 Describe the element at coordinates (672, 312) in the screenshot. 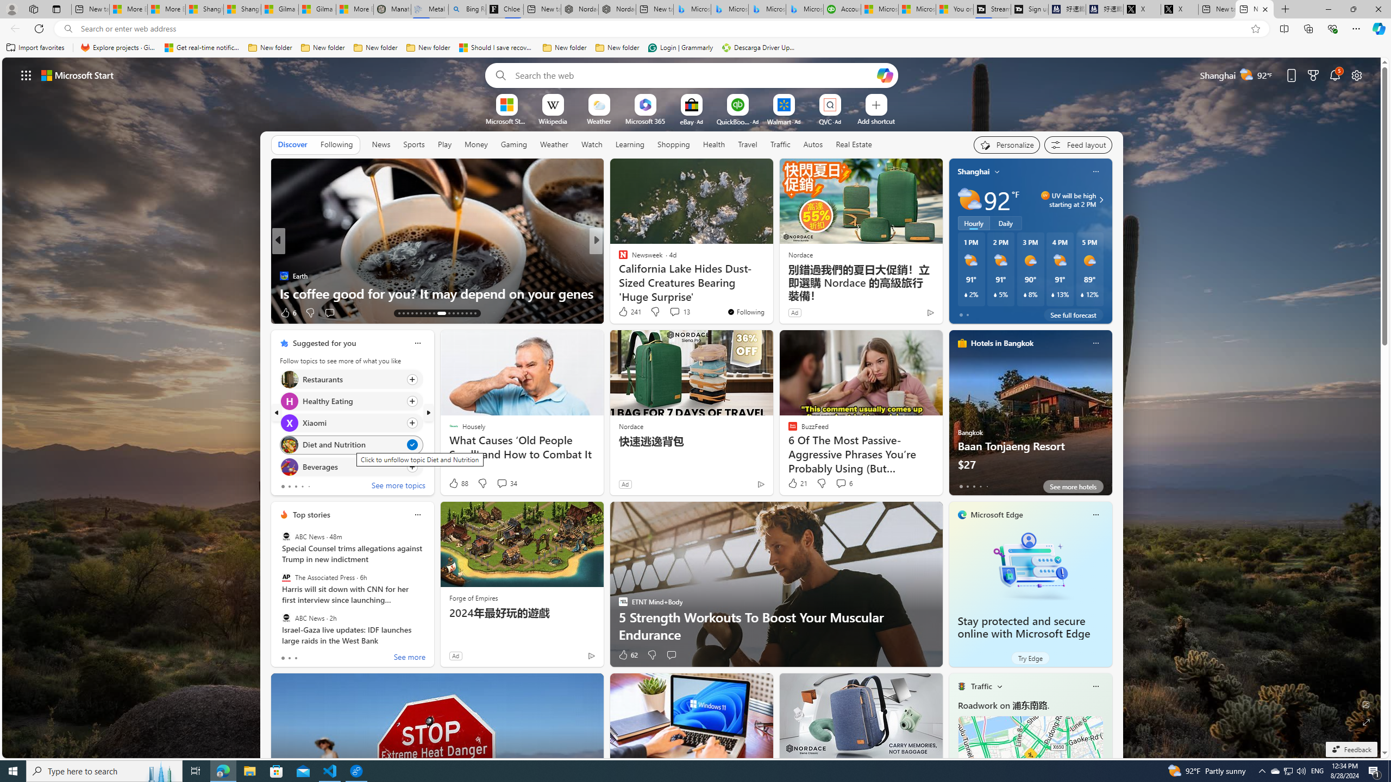

I see `View comments 22 Comment` at that location.